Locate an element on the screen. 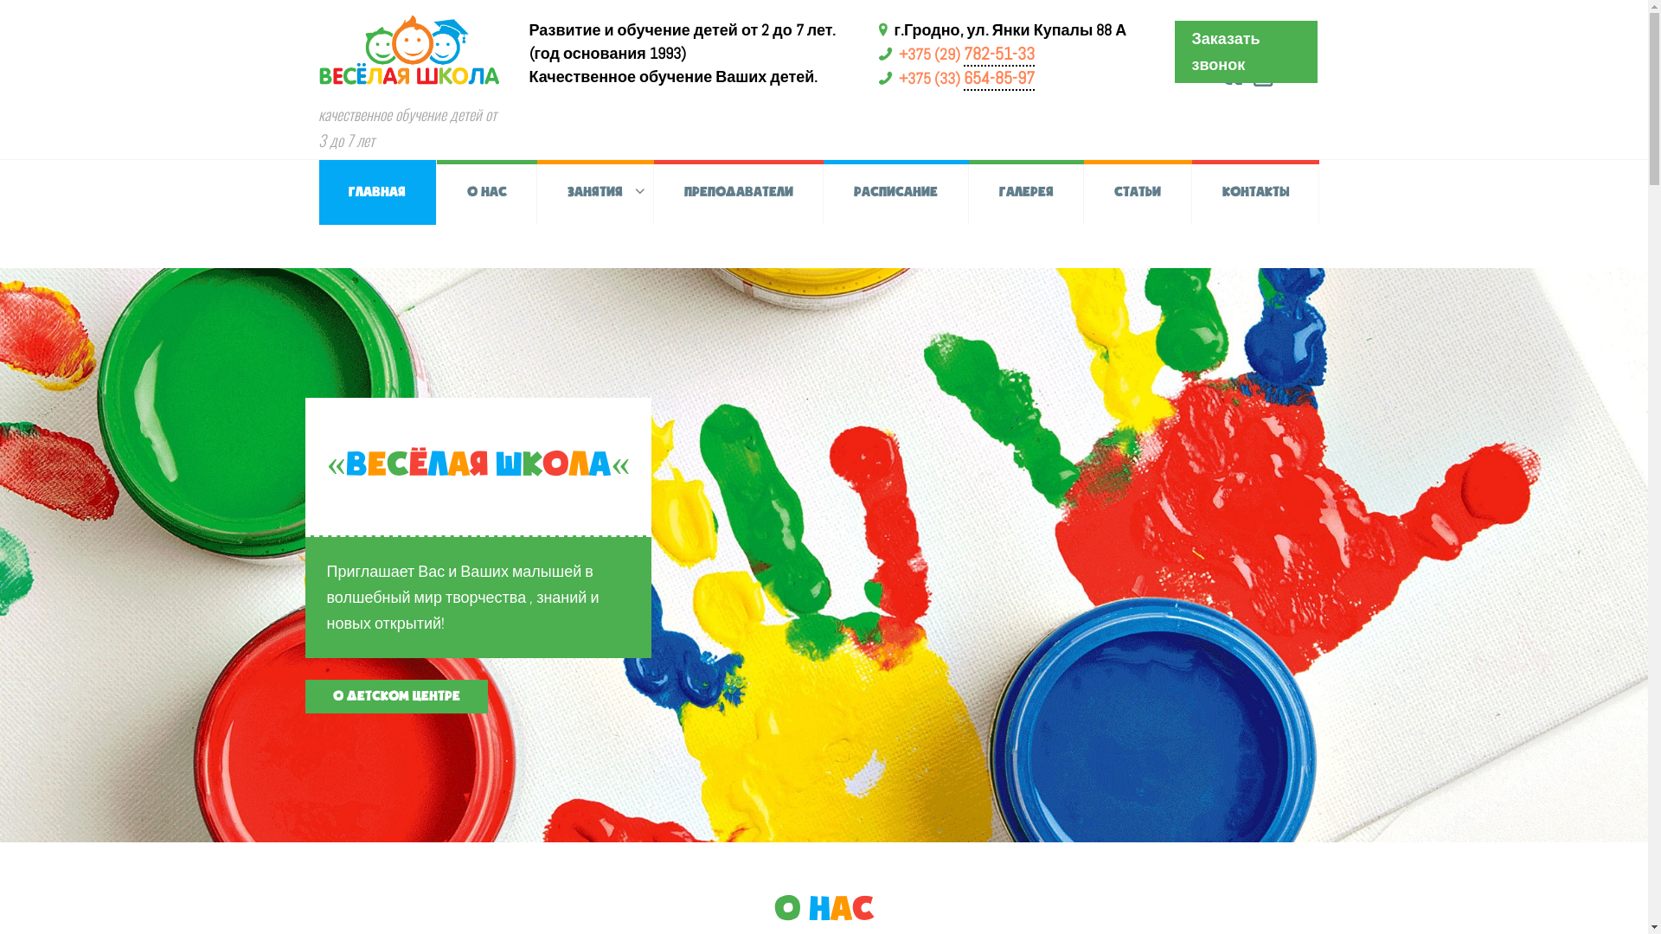 This screenshot has height=934, width=1661. +375 (33) 654-85-97 is located at coordinates (965, 78).